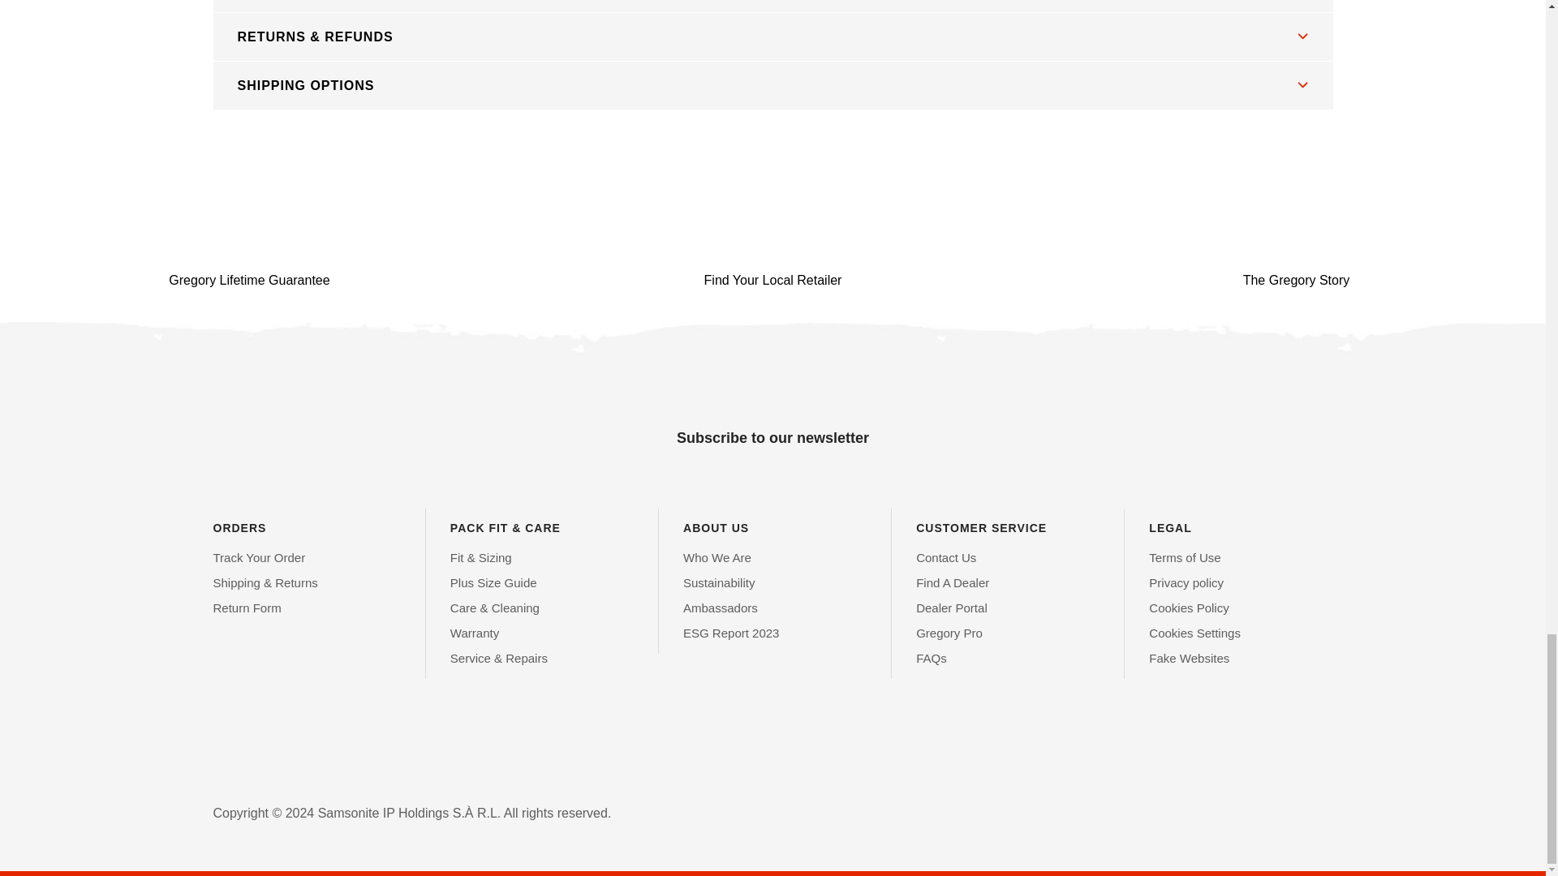  What do you see at coordinates (226, 749) in the screenshot?
I see `Facebook` at bounding box center [226, 749].